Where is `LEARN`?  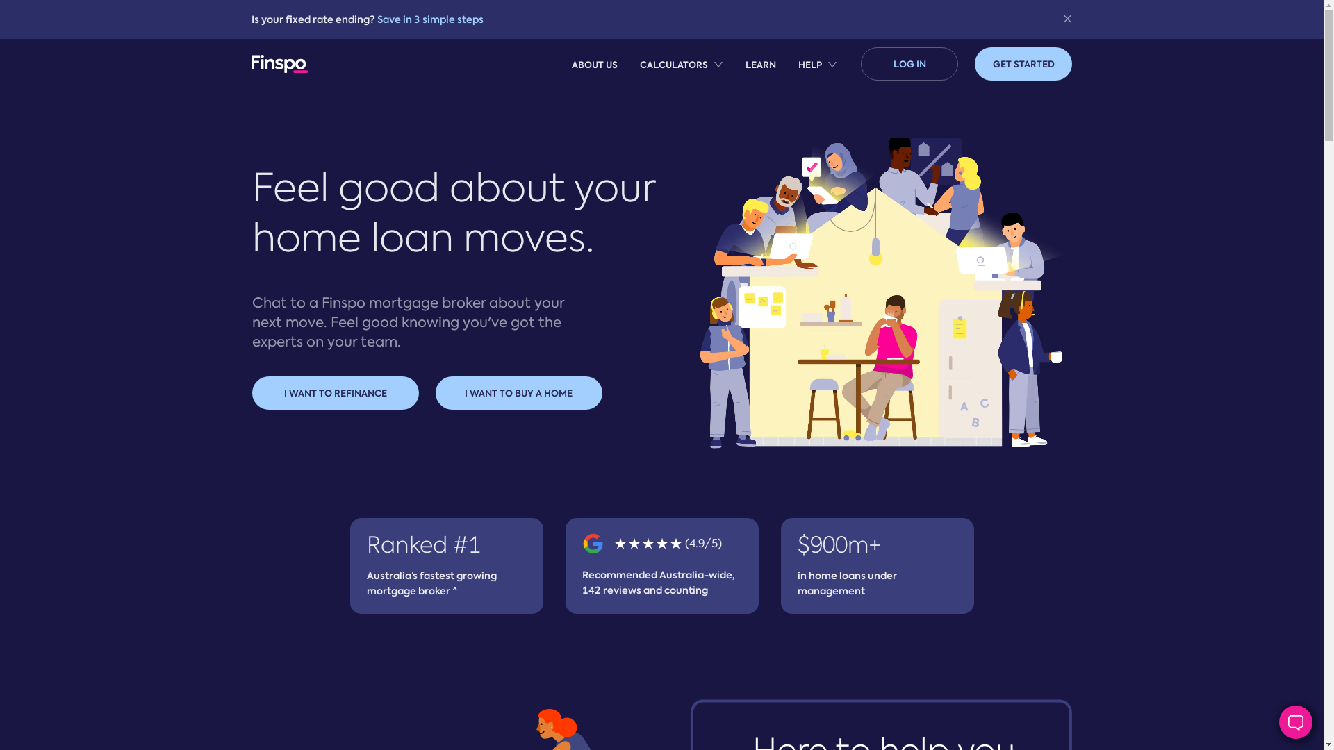 LEARN is located at coordinates (761, 64).